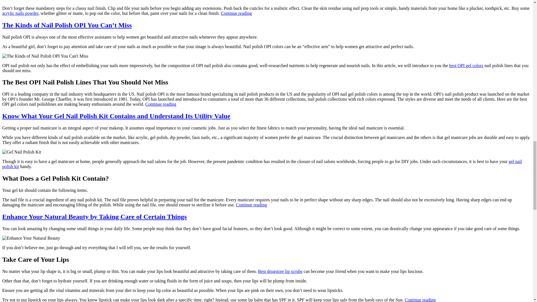  What do you see at coordinates (466, 65) in the screenshot?
I see `best OPI gel colors` at bounding box center [466, 65].